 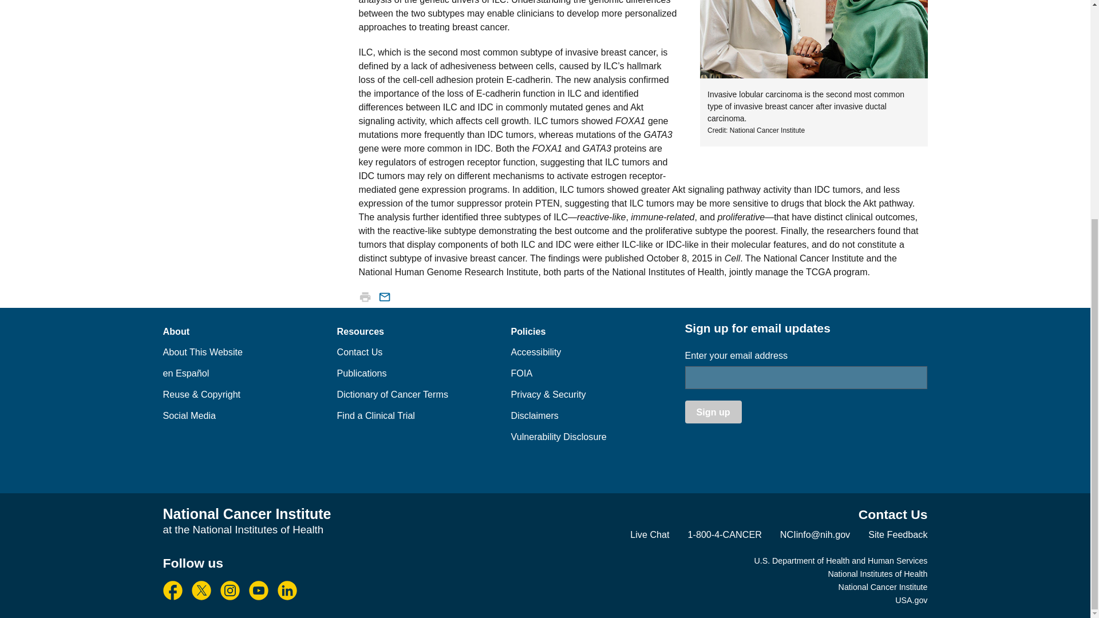 What do you see at coordinates (361, 373) in the screenshot?
I see `Publications` at bounding box center [361, 373].